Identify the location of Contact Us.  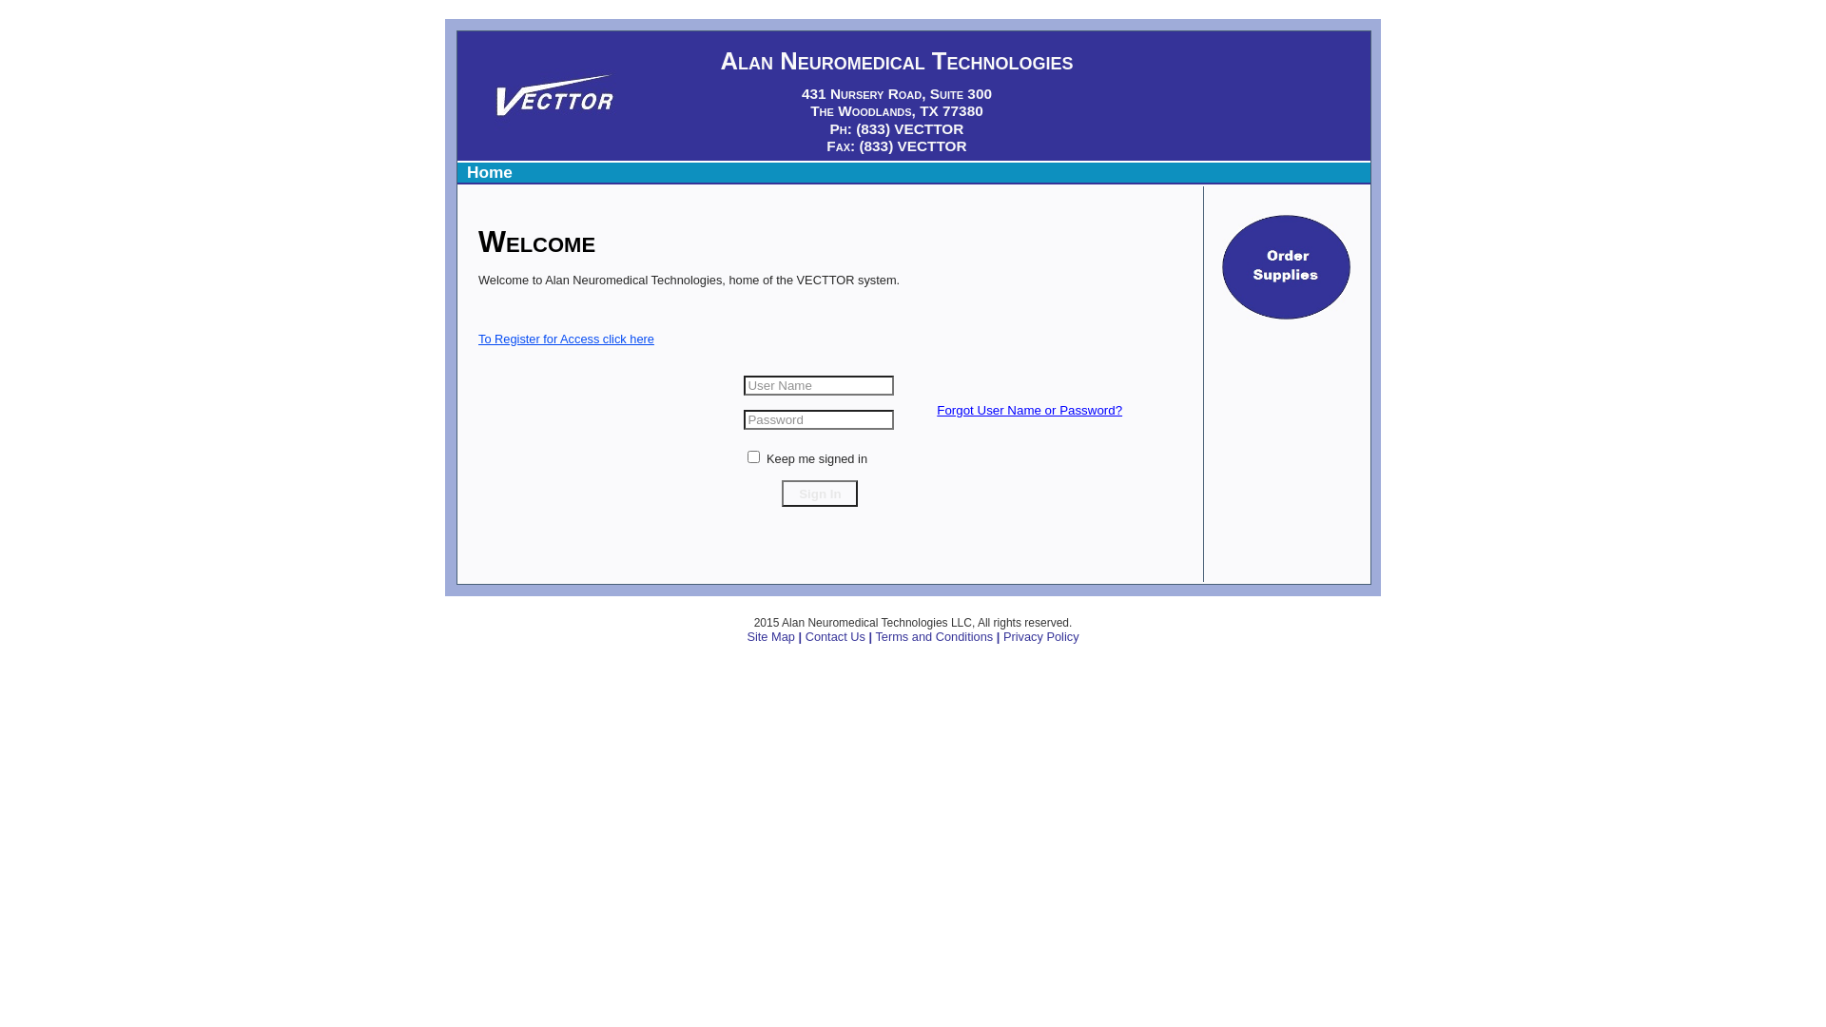
(835, 637).